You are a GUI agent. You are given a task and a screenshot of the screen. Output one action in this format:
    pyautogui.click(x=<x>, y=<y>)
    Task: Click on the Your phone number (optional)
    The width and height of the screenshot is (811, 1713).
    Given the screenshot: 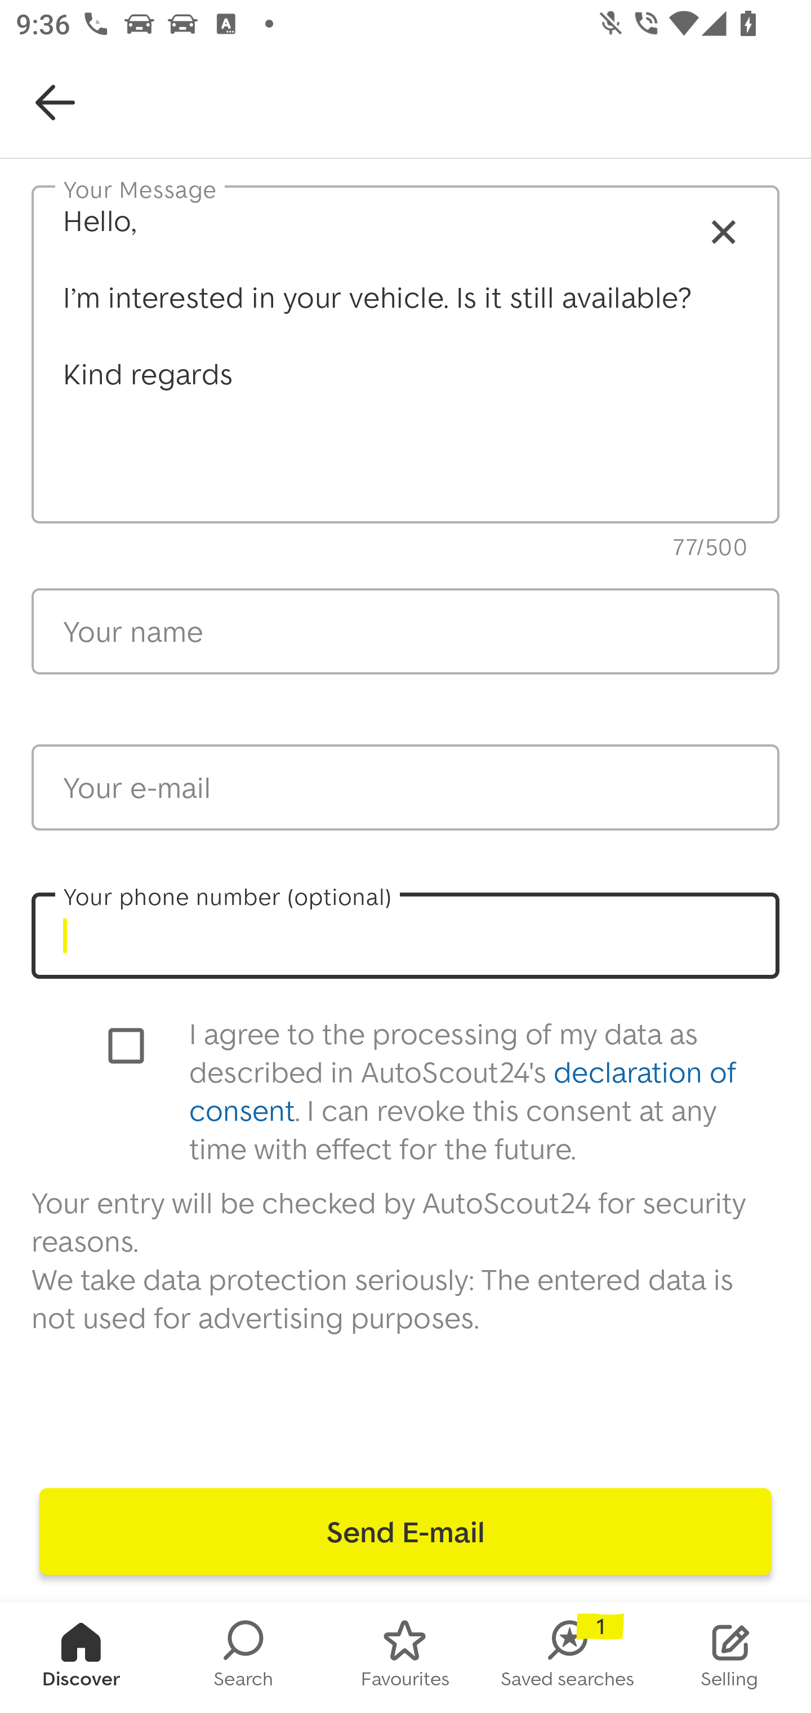 What is the action you would take?
    pyautogui.click(x=405, y=935)
    